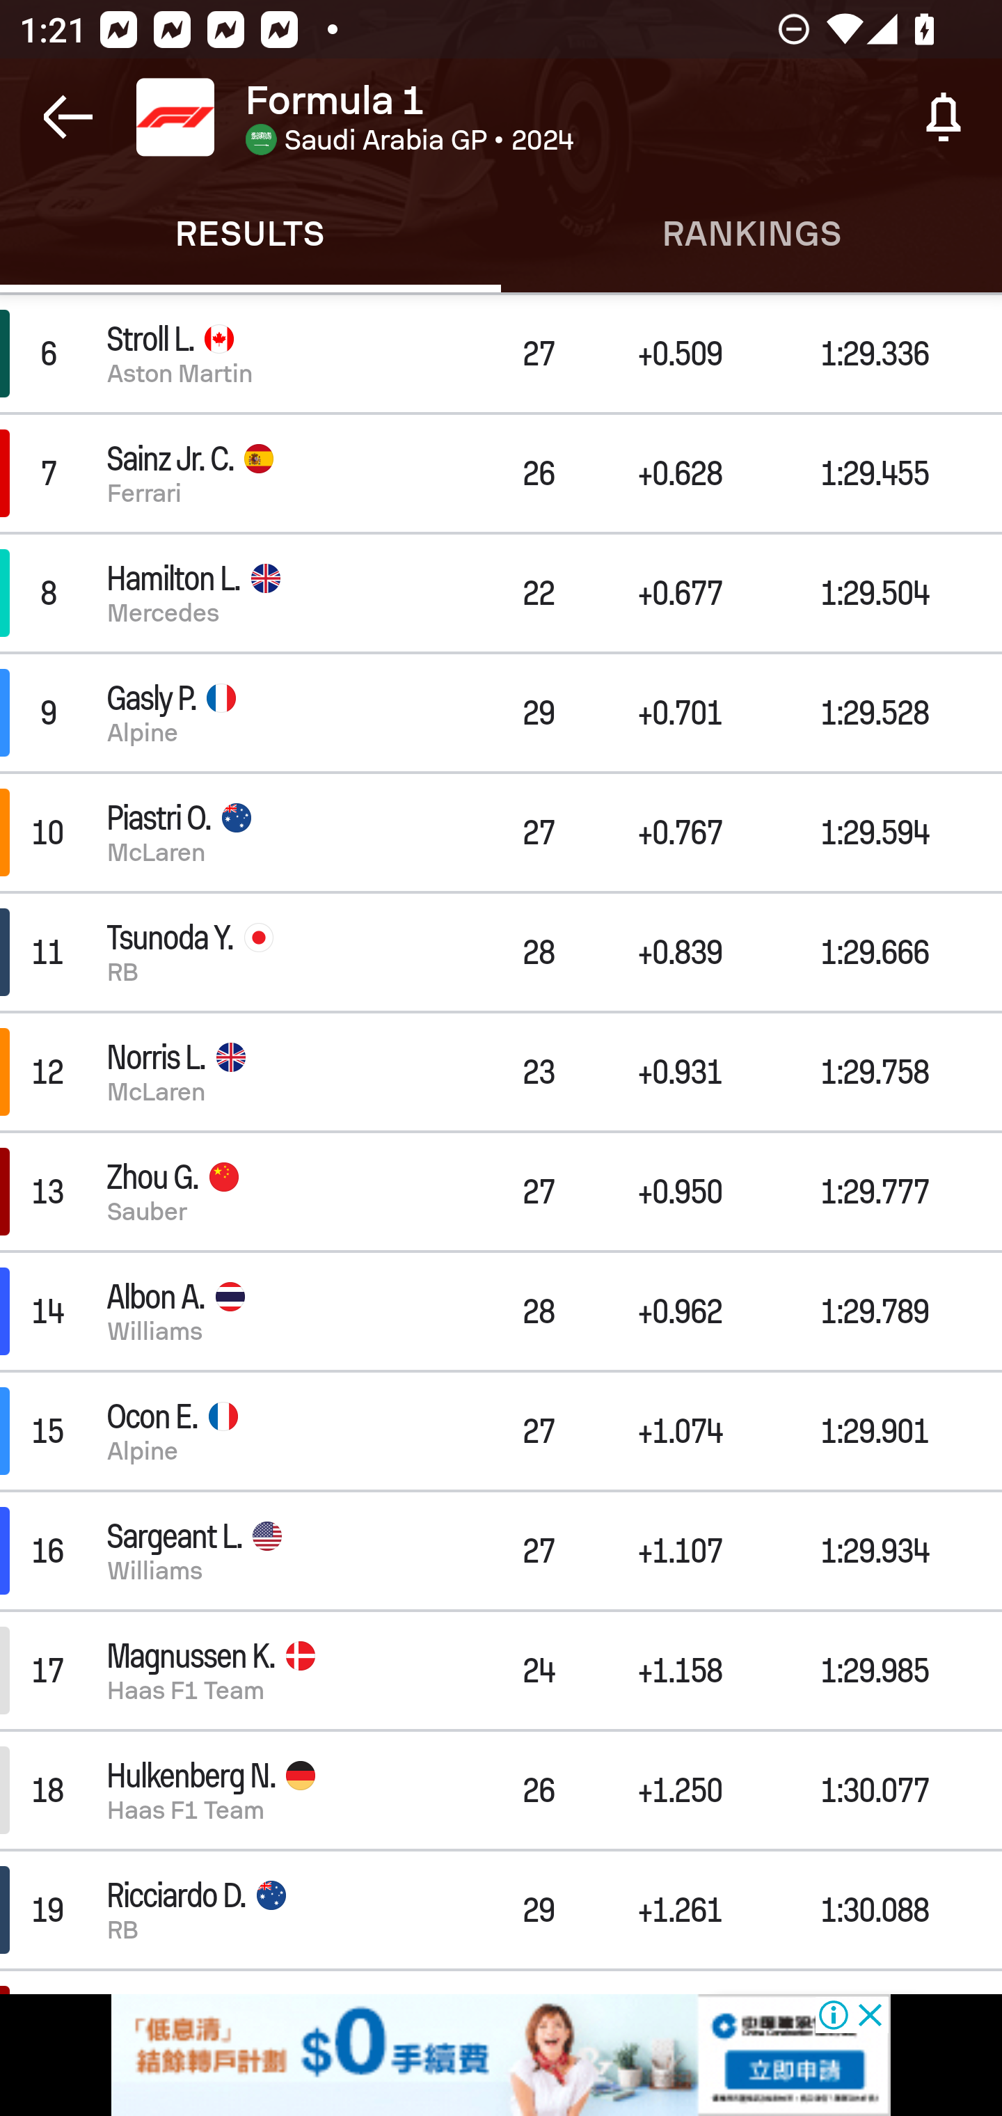 Image resolution: width=1002 pixels, height=2116 pixels. I want to click on Rankings RANKINGS, so click(751, 234).